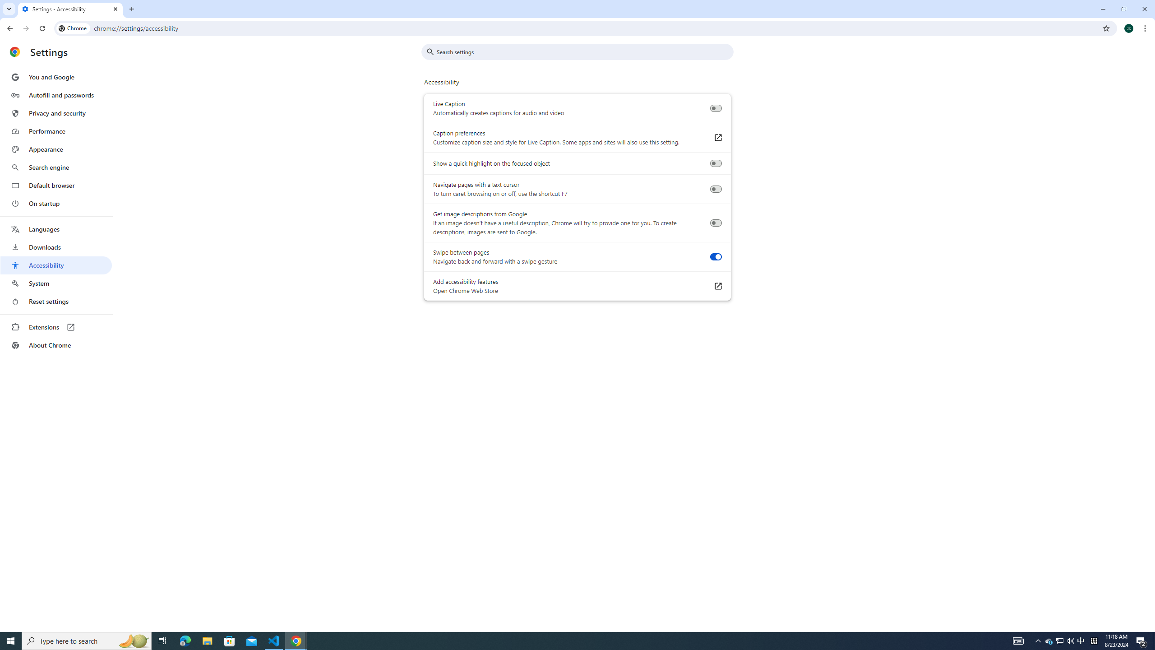 Image resolution: width=1155 pixels, height=650 pixels. What do you see at coordinates (56, 247) in the screenshot?
I see `Downloads` at bounding box center [56, 247].